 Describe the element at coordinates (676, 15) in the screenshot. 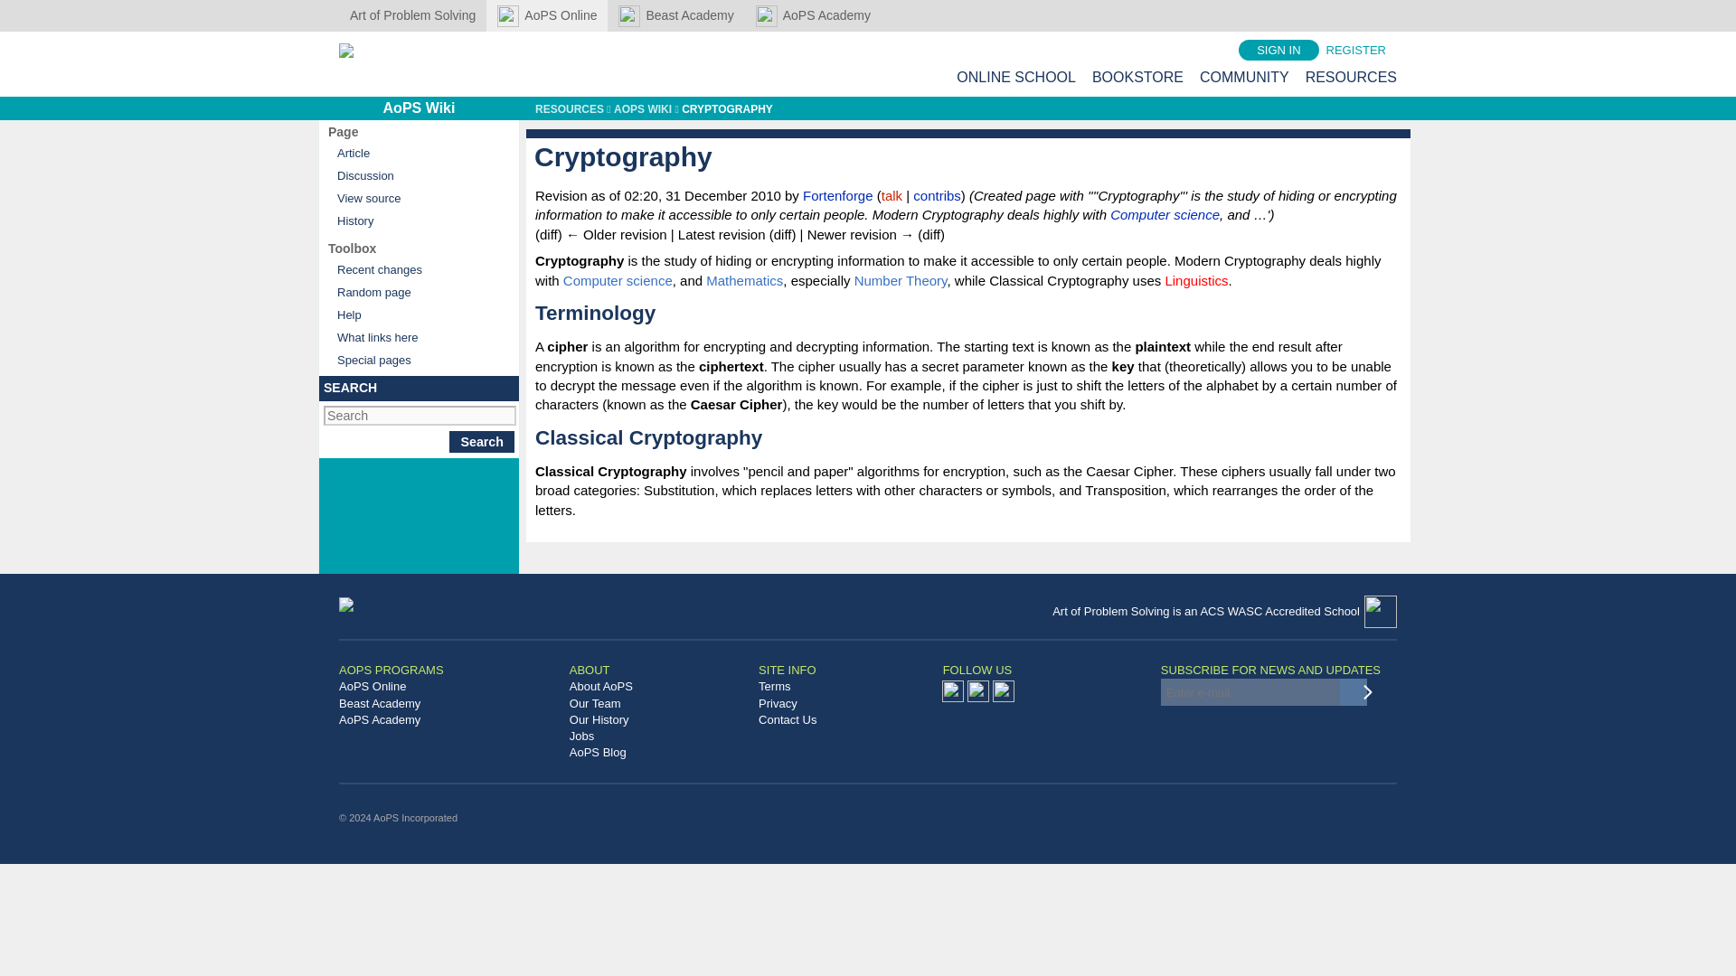

I see `Beast Academy` at that location.